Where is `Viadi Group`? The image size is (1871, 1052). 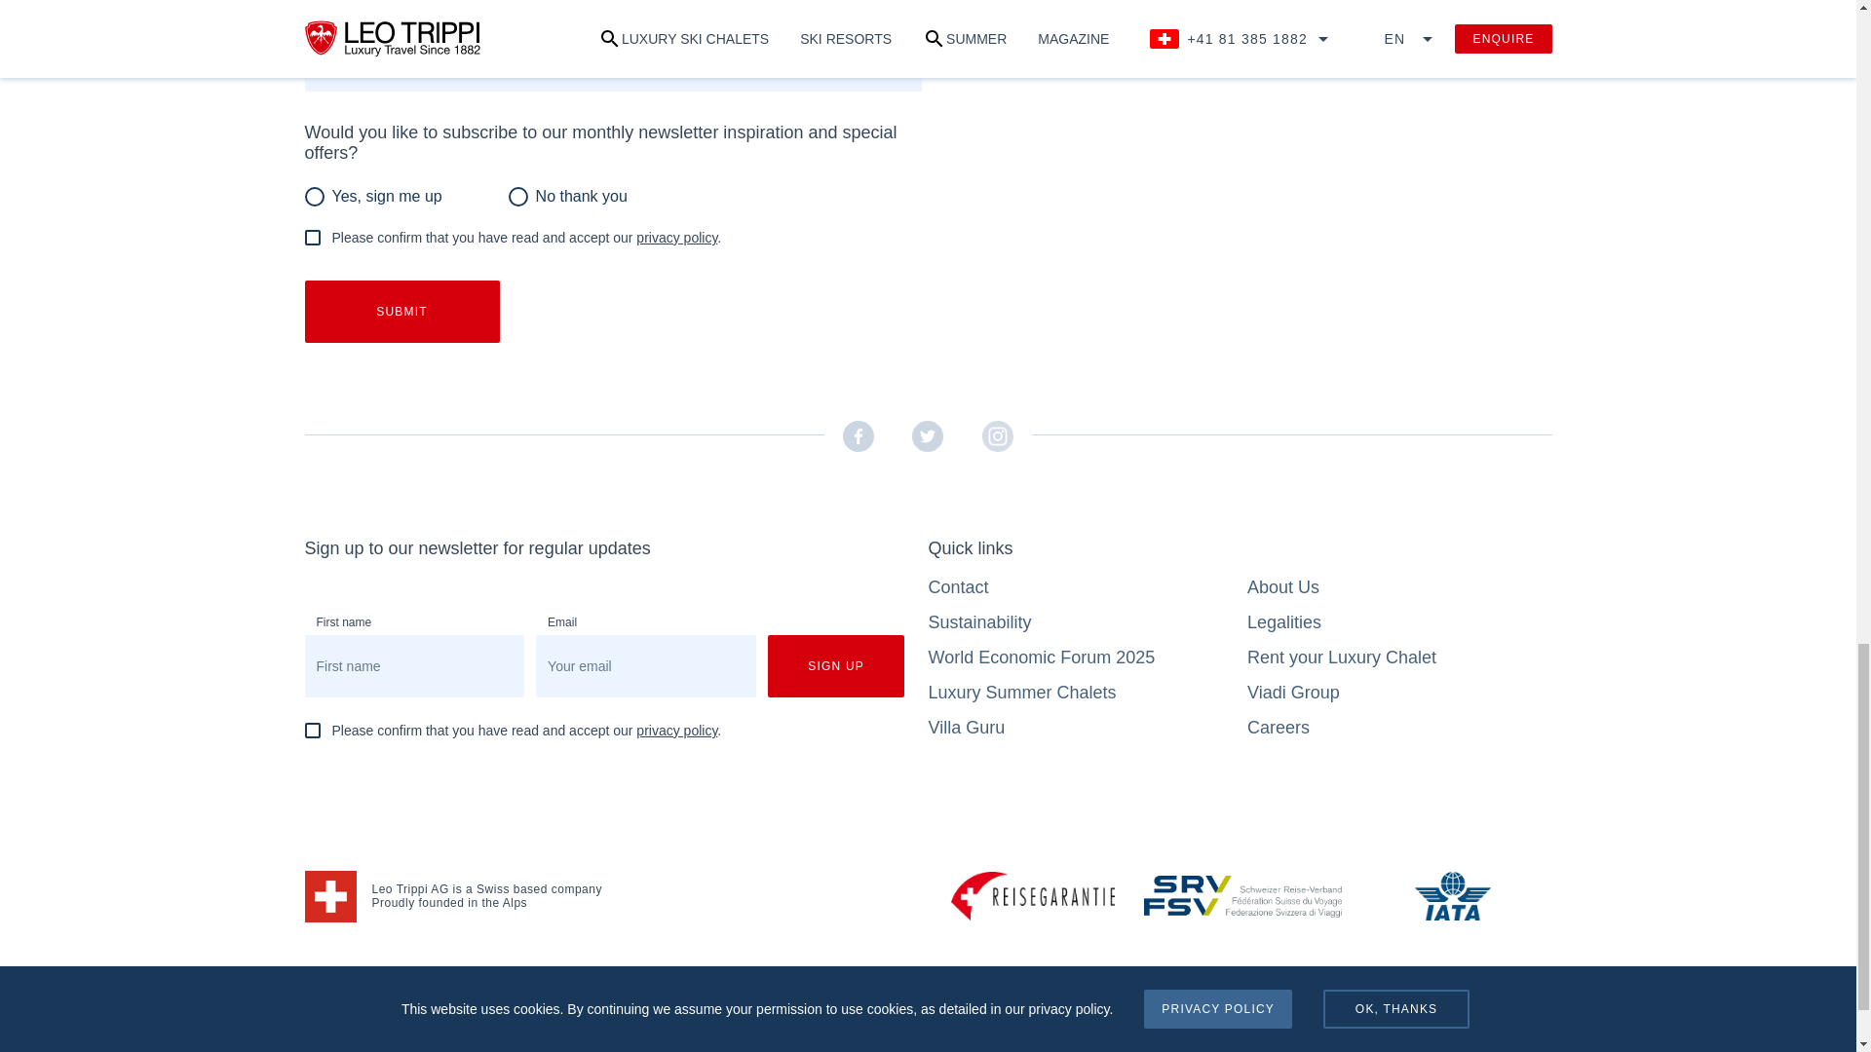
Viadi Group is located at coordinates (1293, 692).